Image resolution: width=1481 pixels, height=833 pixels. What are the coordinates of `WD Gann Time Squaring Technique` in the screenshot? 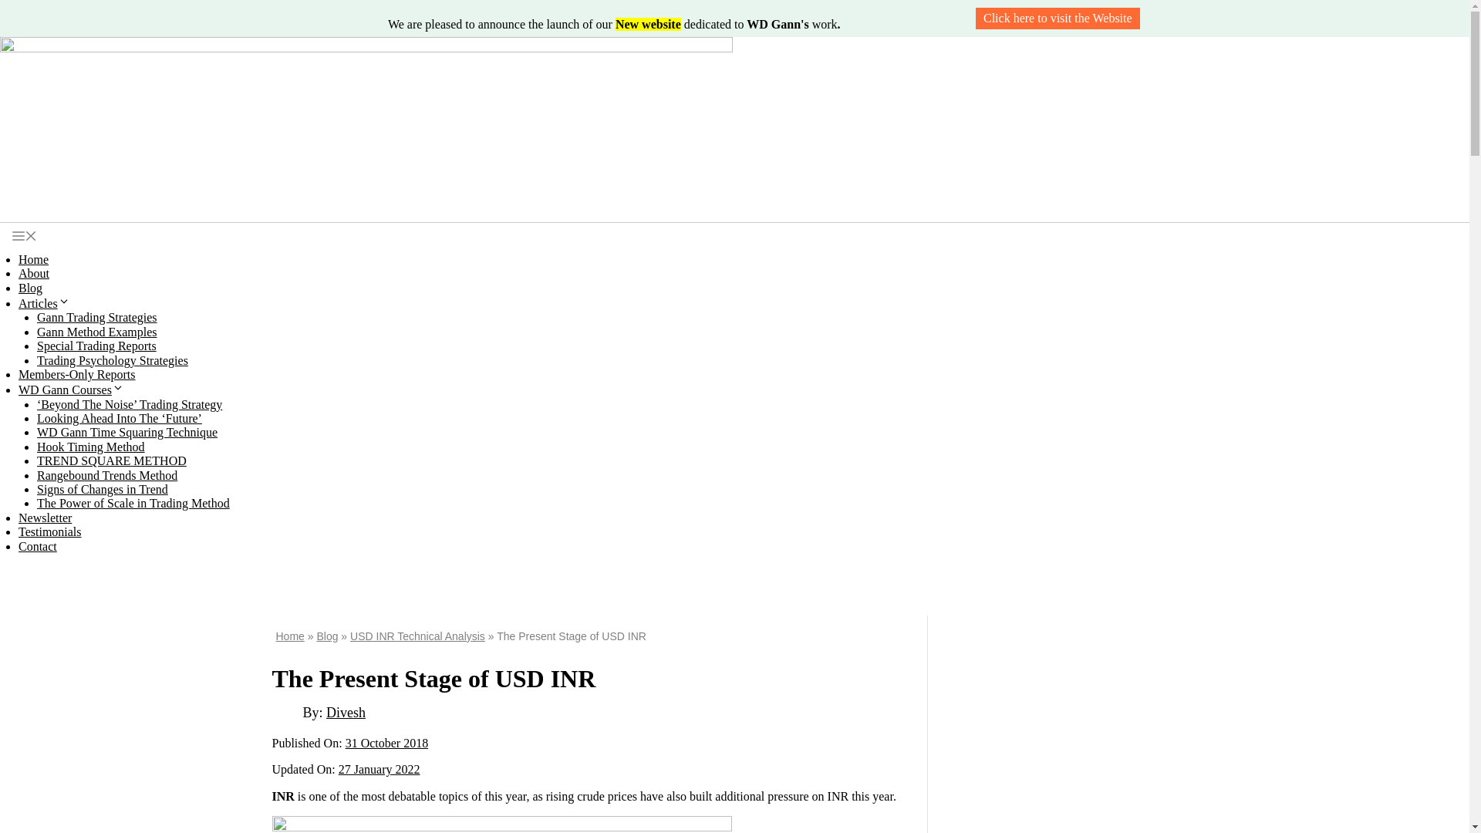 It's located at (127, 432).